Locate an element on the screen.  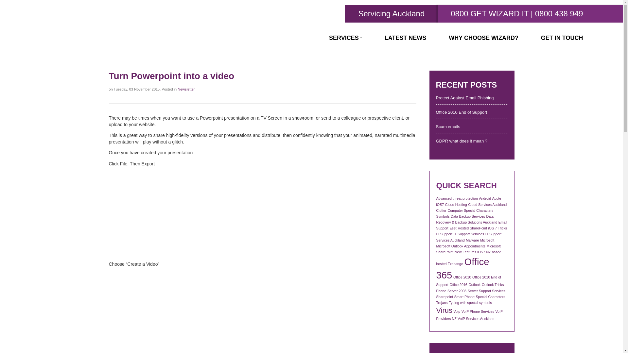
LATEST NEWS is located at coordinates (405, 38).